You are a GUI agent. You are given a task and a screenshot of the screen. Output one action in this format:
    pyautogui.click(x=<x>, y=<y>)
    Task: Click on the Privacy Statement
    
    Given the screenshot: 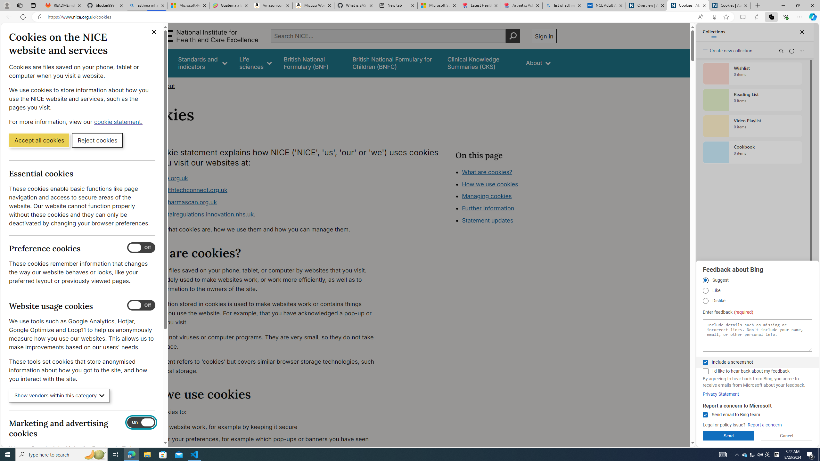 What is the action you would take?
    pyautogui.click(x=721, y=394)
    